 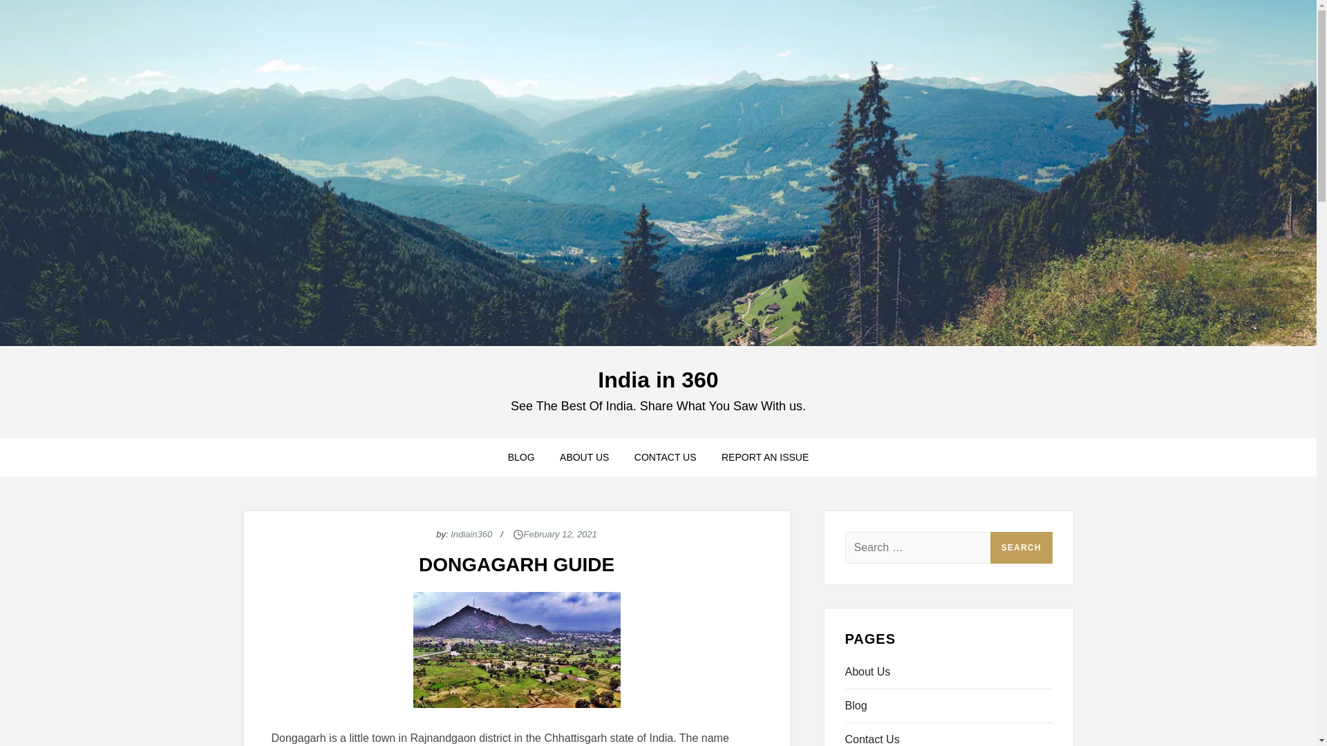 I want to click on BLOG, so click(x=521, y=457).